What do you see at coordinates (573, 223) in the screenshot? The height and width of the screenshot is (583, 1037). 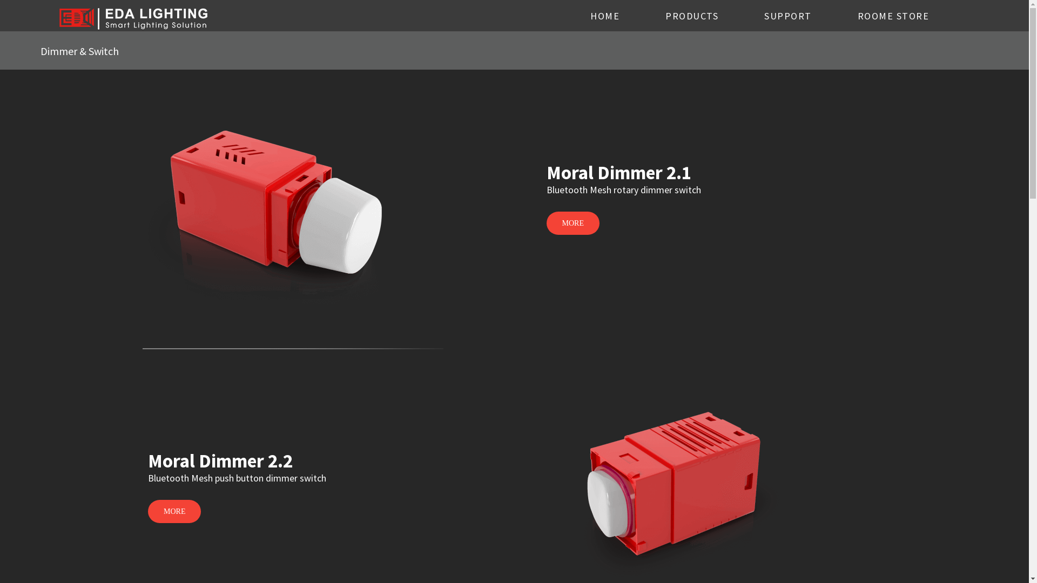 I see `MORE` at bounding box center [573, 223].